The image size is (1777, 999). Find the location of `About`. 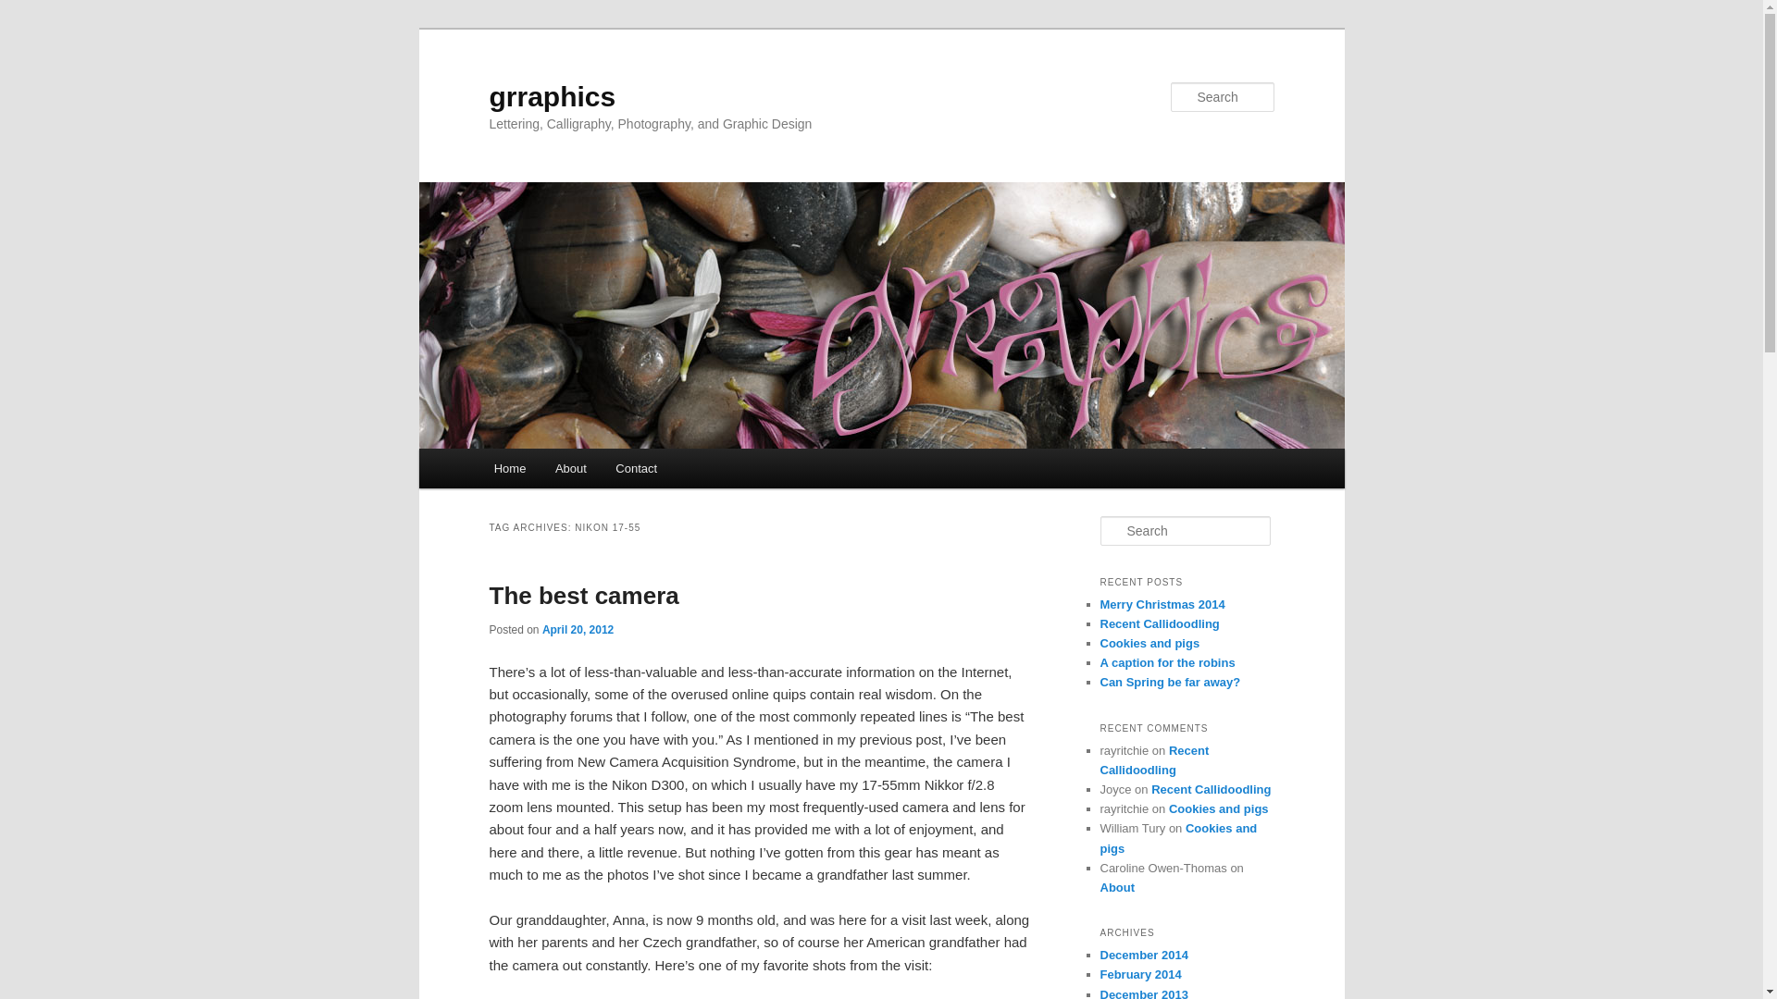

About is located at coordinates (1117, 886).